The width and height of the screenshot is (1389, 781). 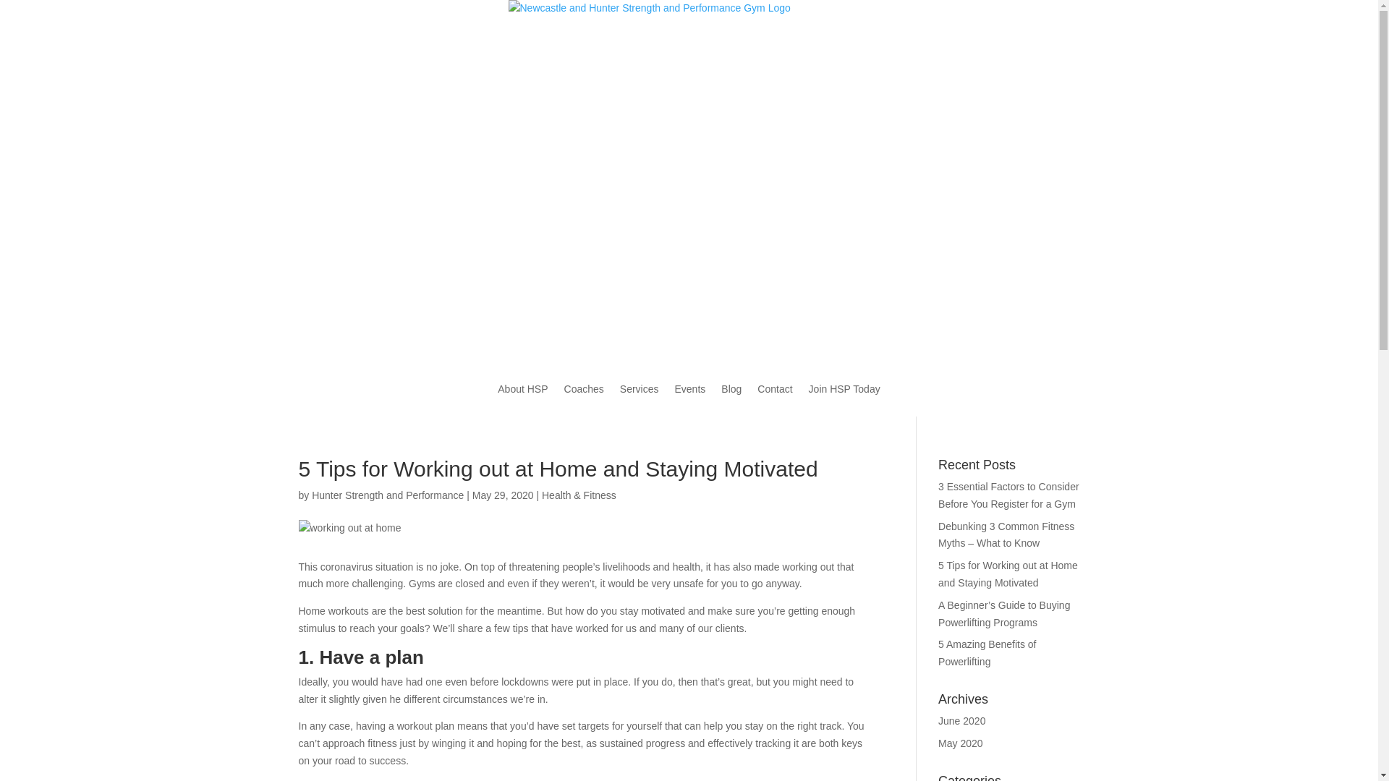 What do you see at coordinates (388, 495) in the screenshot?
I see `Hunter Strength and Performance` at bounding box center [388, 495].